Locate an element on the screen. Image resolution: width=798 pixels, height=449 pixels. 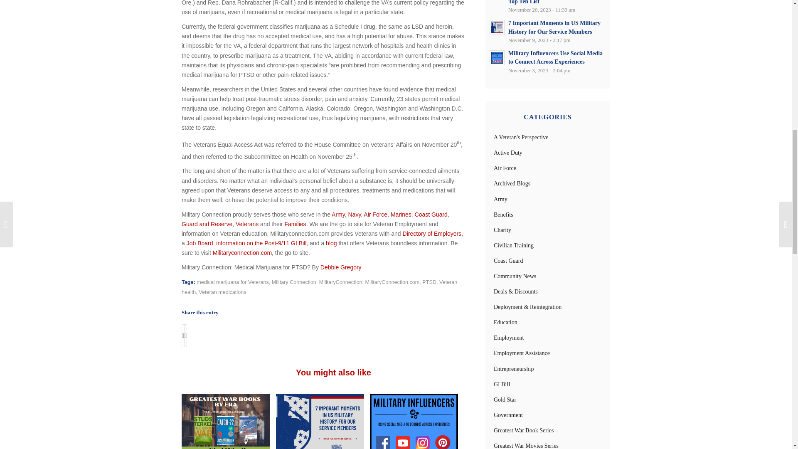
Veterans is located at coordinates (247, 224).